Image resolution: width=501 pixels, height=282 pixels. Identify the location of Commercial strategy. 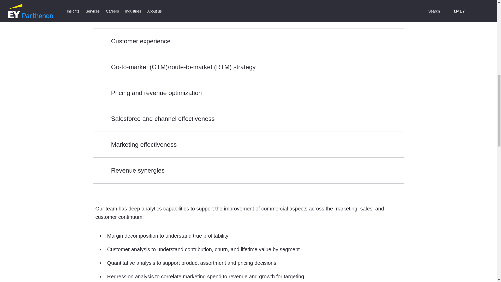
(248, 15).